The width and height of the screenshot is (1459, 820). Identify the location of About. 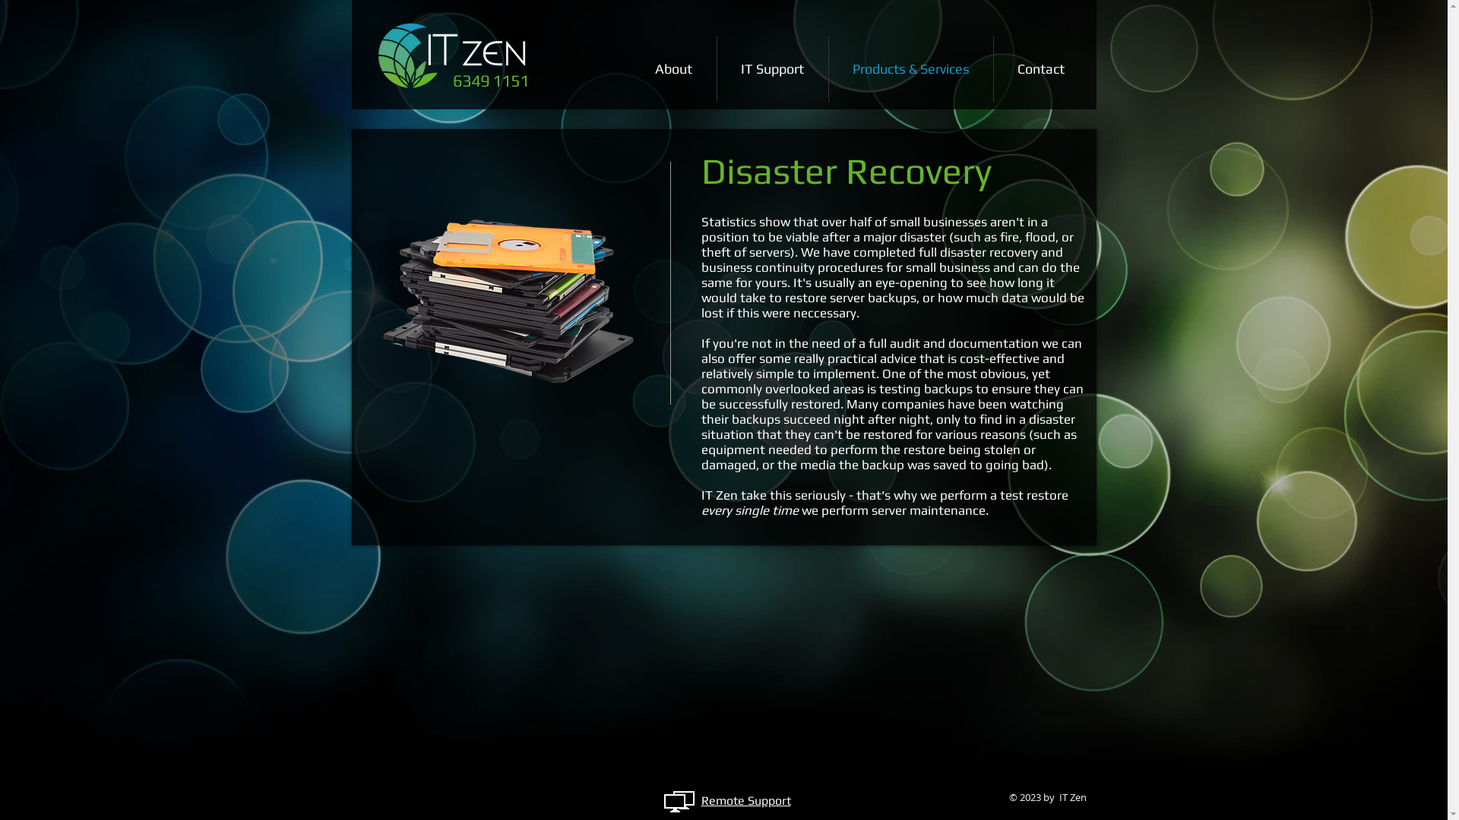
(673, 69).